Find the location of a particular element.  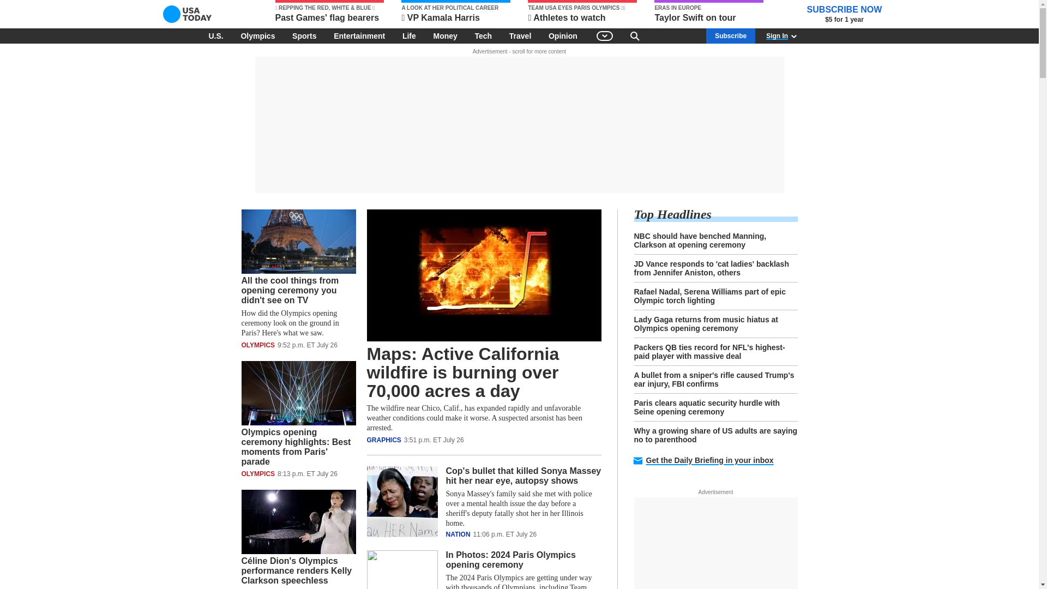

Money is located at coordinates (445, 35).